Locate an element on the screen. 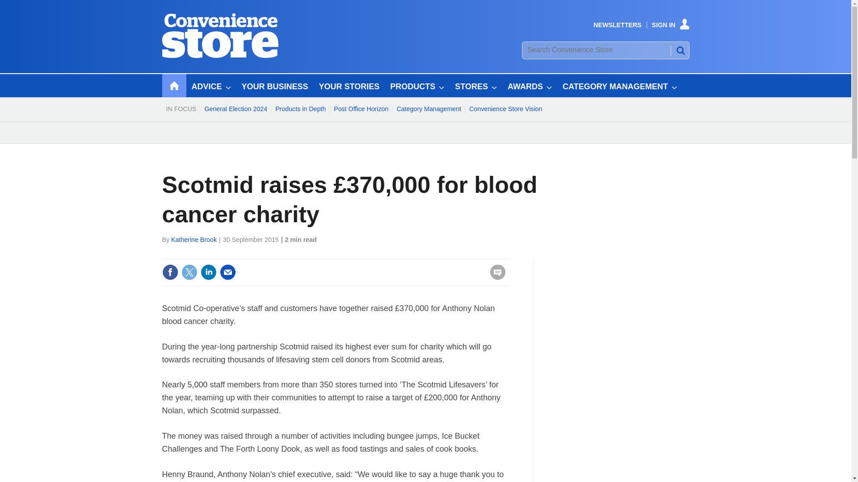 This screenshot has width=858, height=482. Category Management is located at coordinates (428, 109).